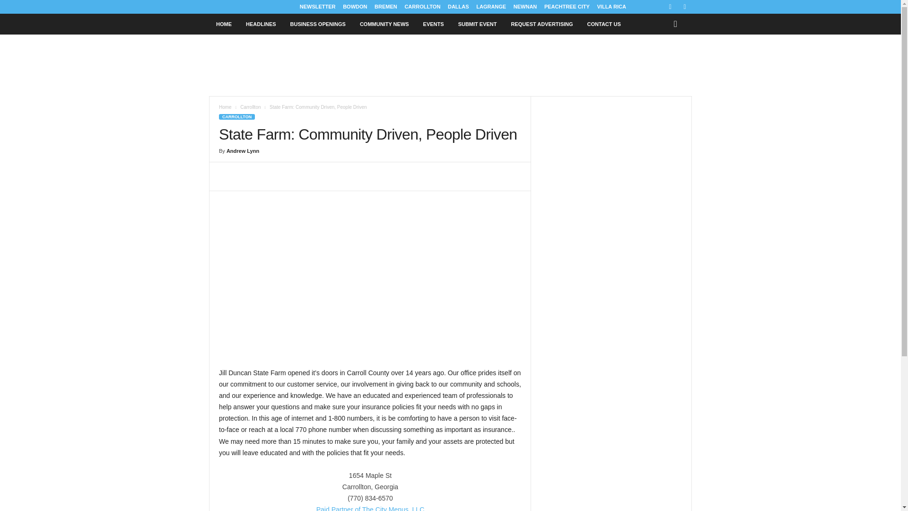  Describe the element at coordinates (542, 24) in the screenshot. I see `REQUEST ADVERTISING` at that location.